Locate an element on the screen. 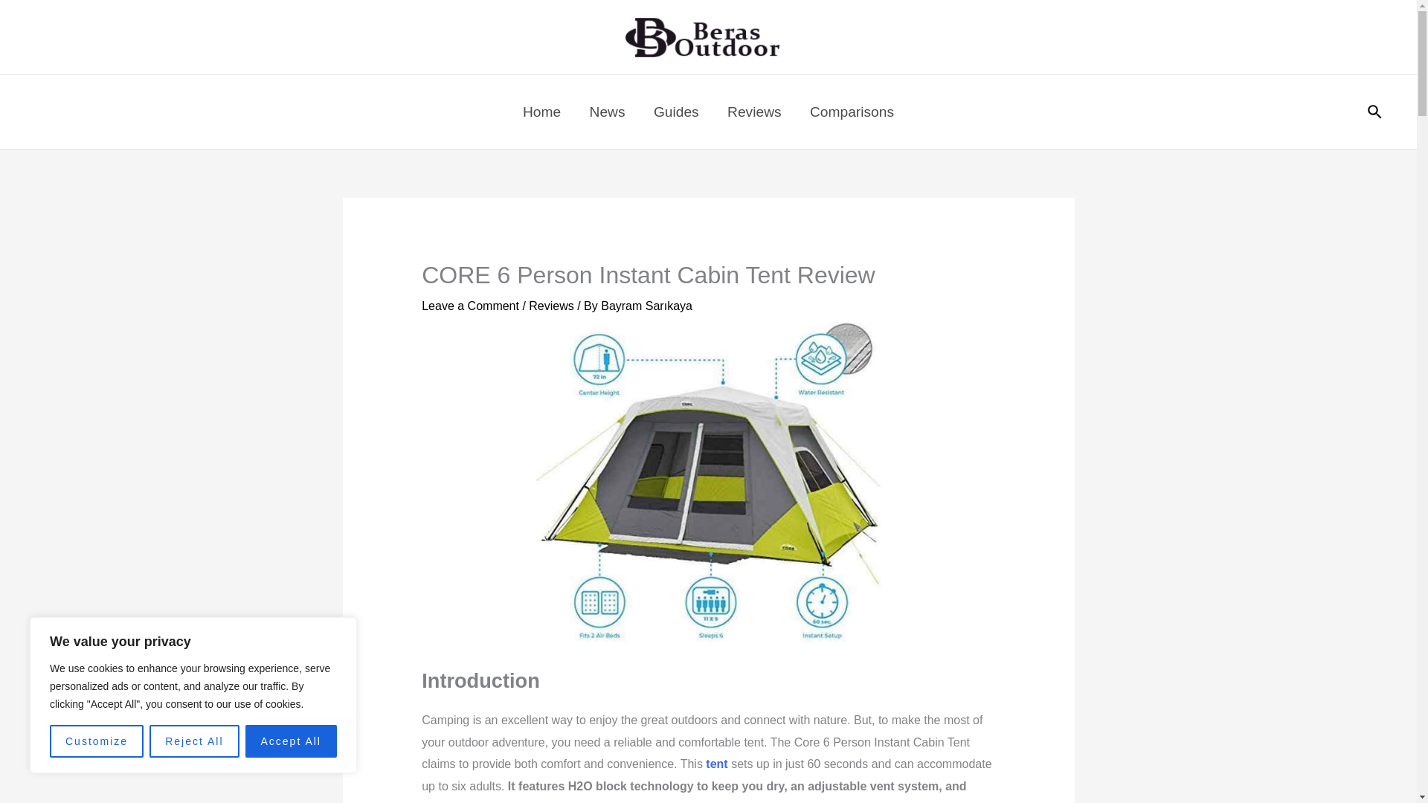 This screenshot has width=1428, height=803. Customize is located at coordinates (97, 741).